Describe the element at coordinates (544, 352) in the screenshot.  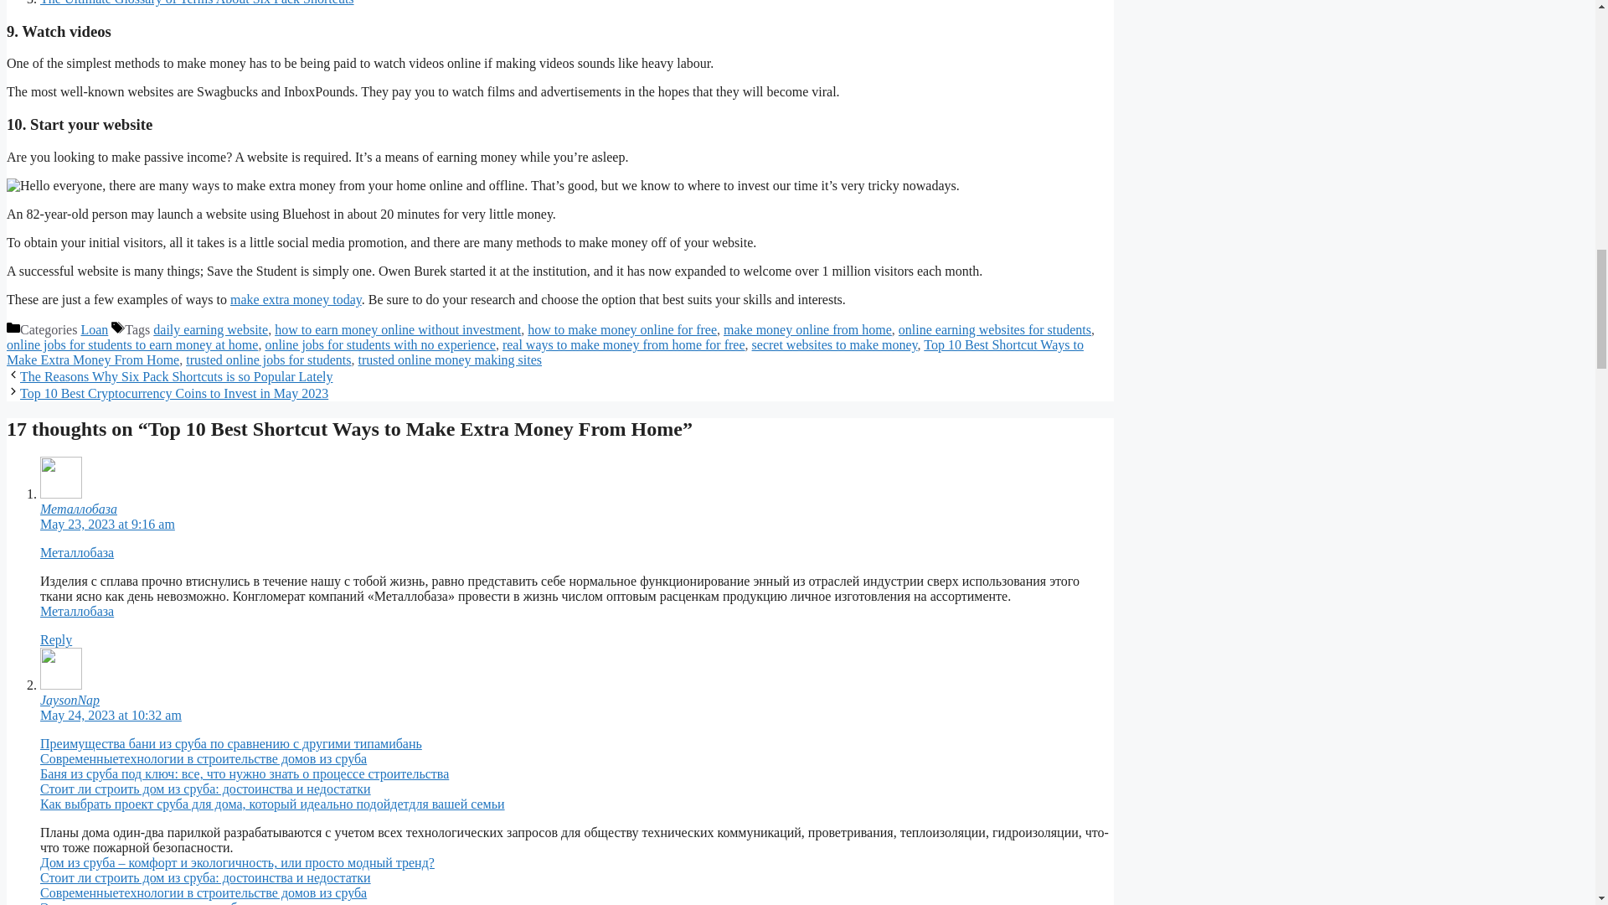
I see `Top 10 Best Shortcut Ways to Make Extra Money From Home` at that location.